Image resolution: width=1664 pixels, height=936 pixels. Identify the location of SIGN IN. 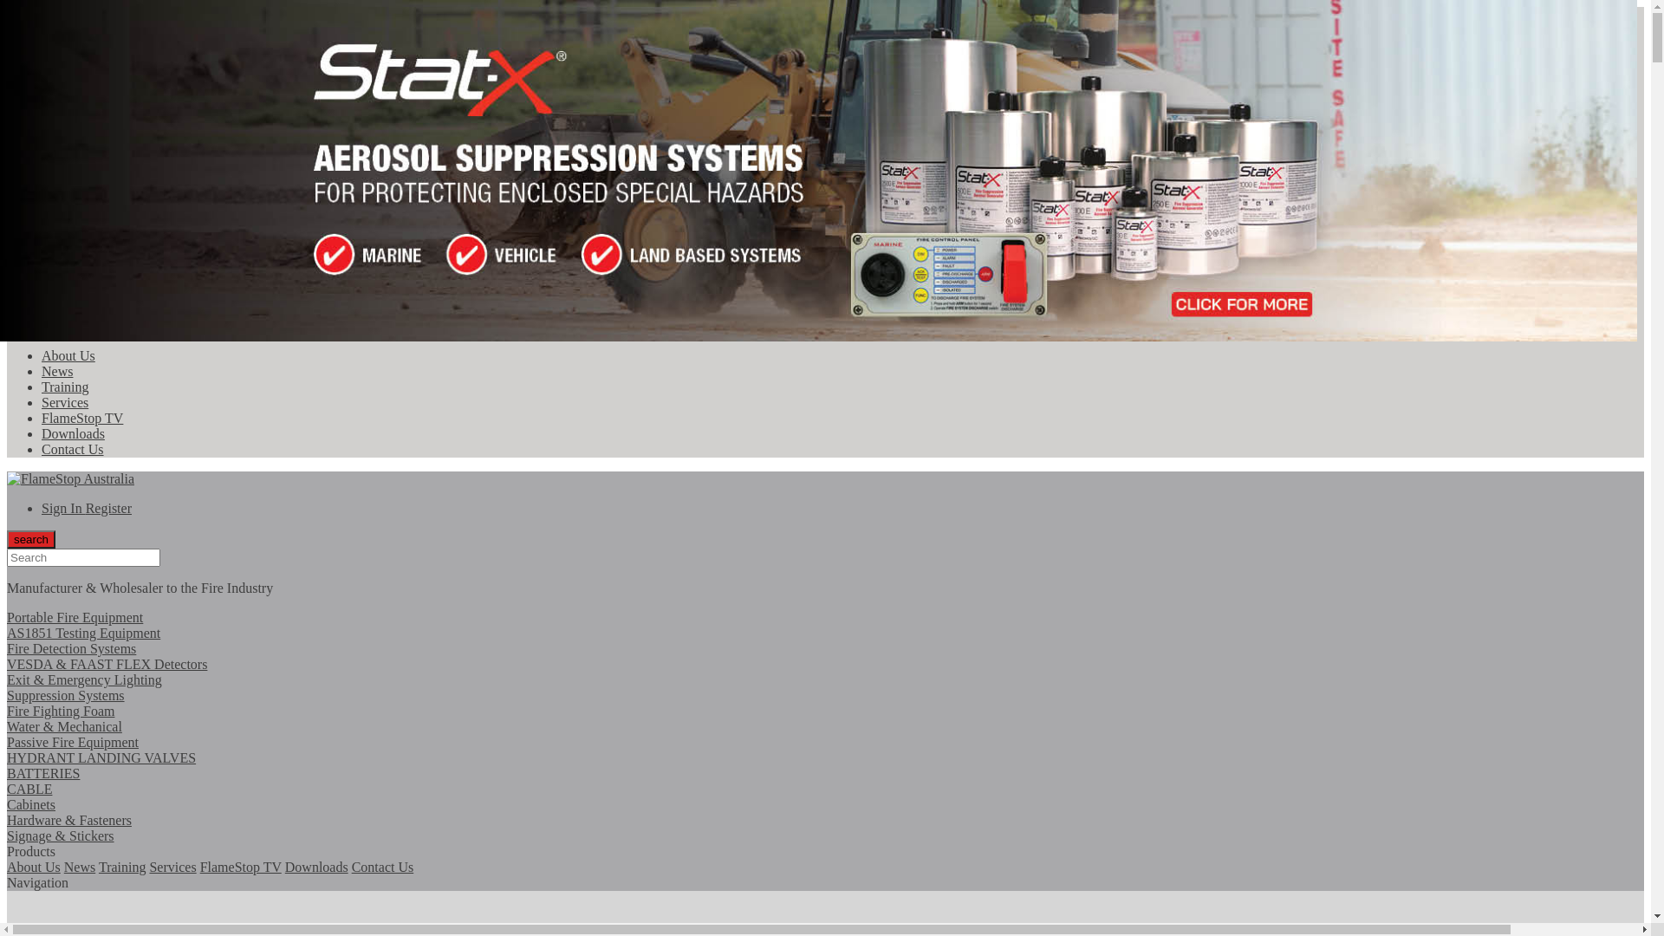
(67, 276).